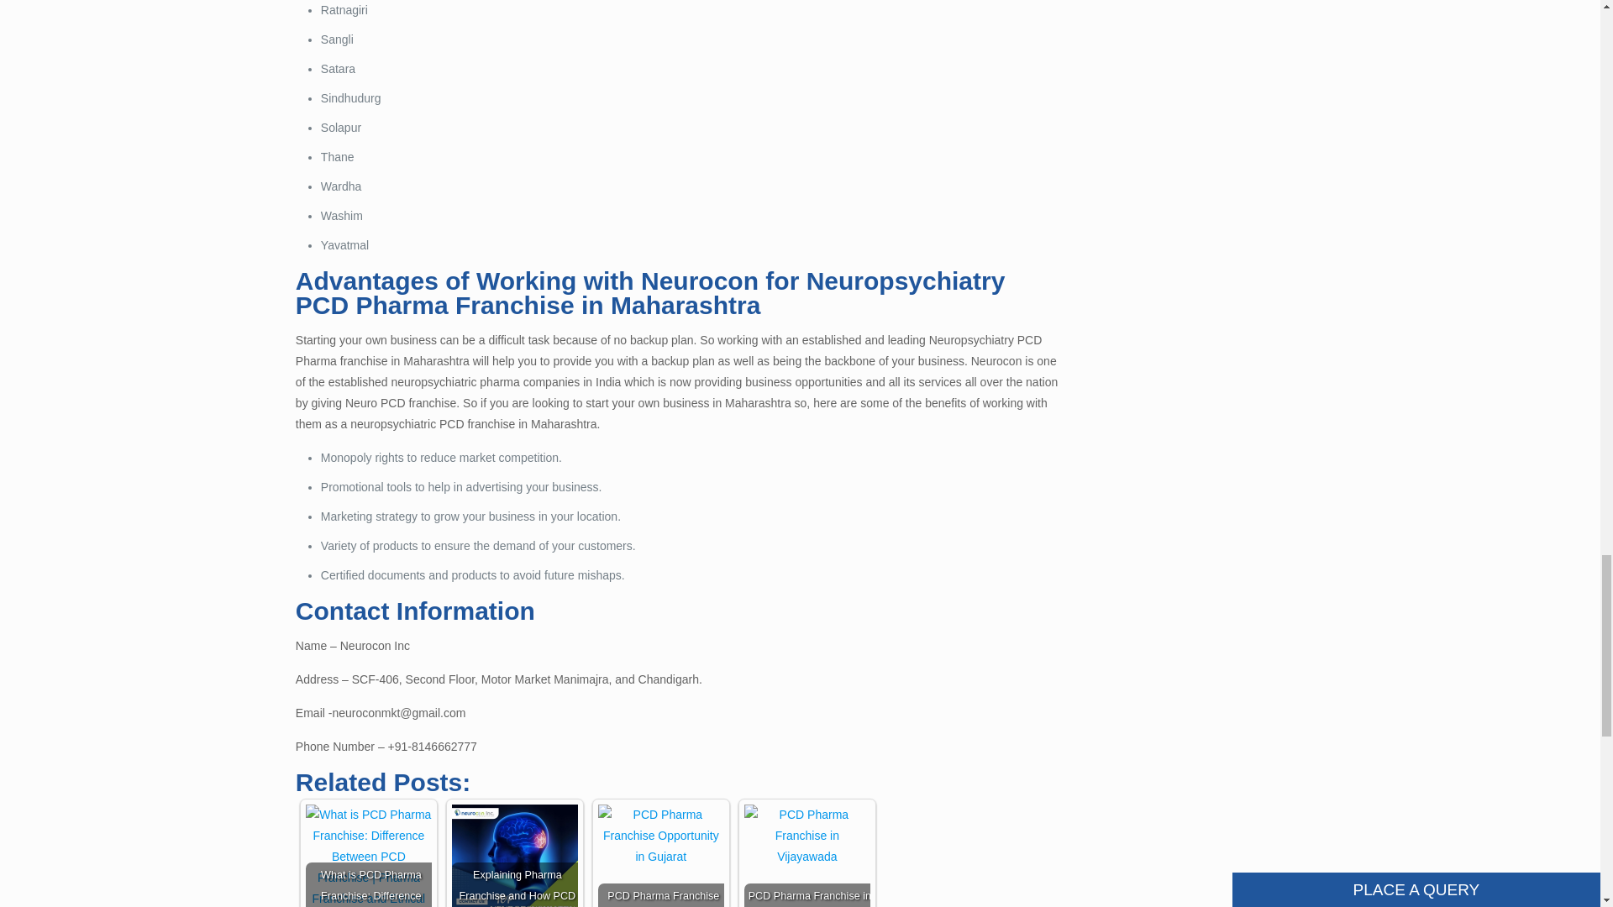 The image size is (1613, 907). Describe the element at coordinates (806, 835) in the screenshot. I see `PCD Pharma Franchise in Vijayawada` at that location.